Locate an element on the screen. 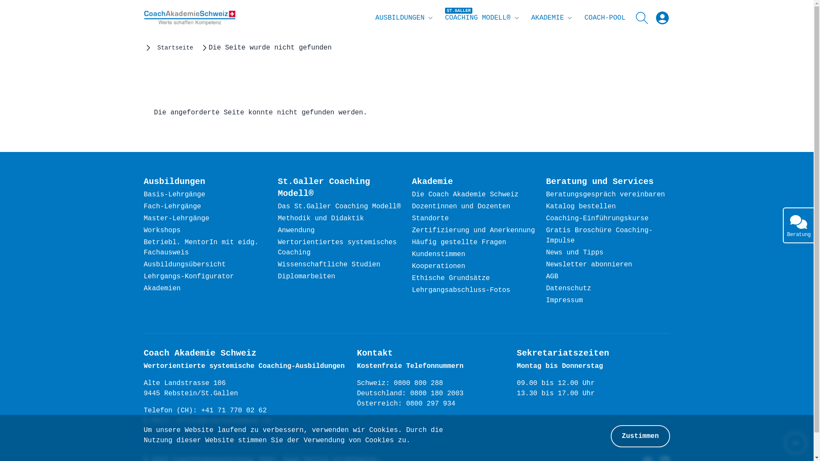  Katalog bestellen is located at coordinates (581, 207).